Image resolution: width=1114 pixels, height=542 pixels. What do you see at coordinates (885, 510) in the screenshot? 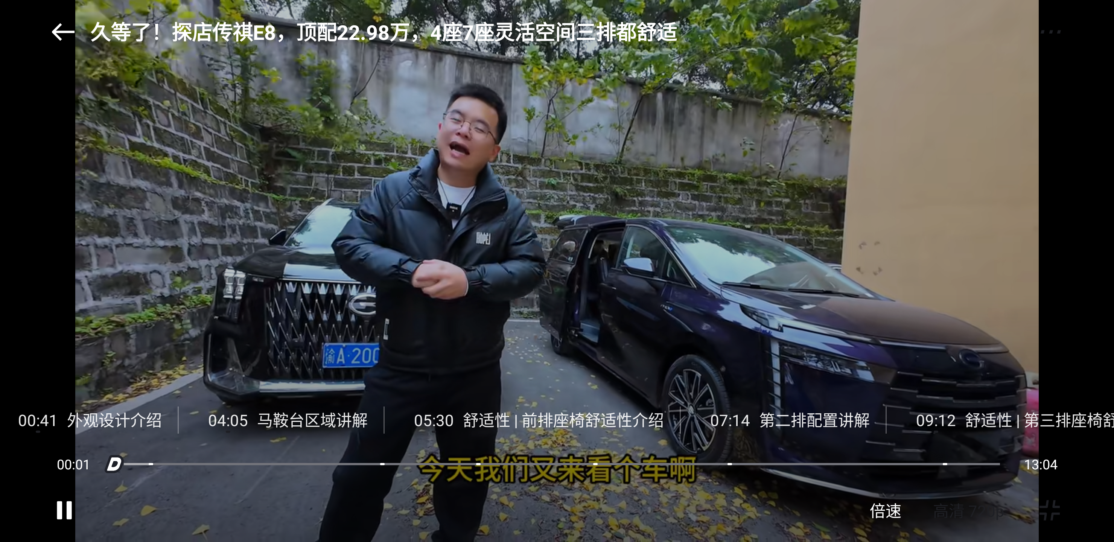
I see `倍速` at bounding box center [885, 510].